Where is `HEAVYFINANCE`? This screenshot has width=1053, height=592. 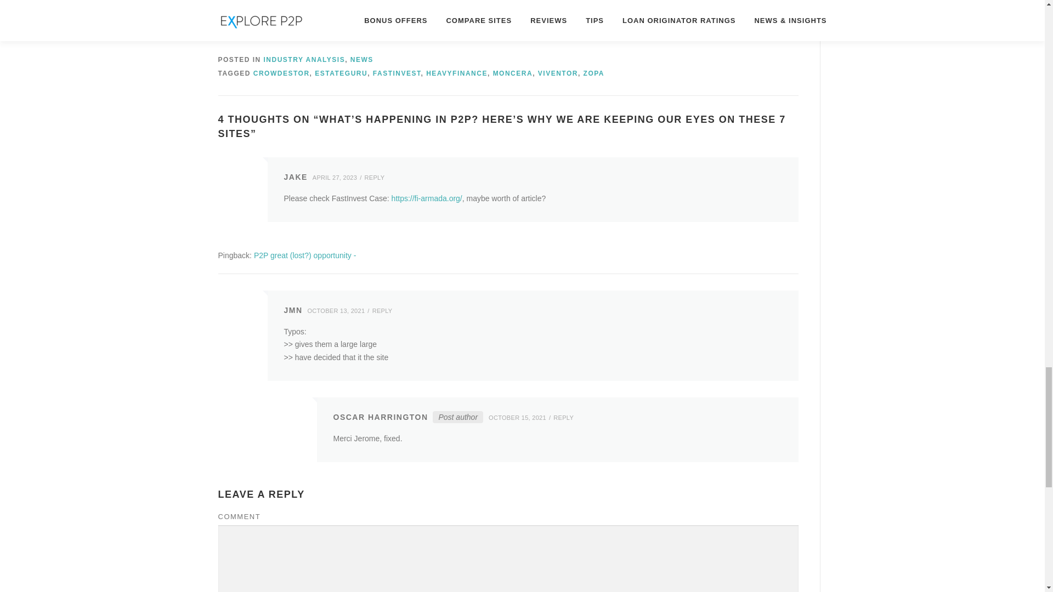 HEAVYFINANCE is located at coordinates (456, 73).